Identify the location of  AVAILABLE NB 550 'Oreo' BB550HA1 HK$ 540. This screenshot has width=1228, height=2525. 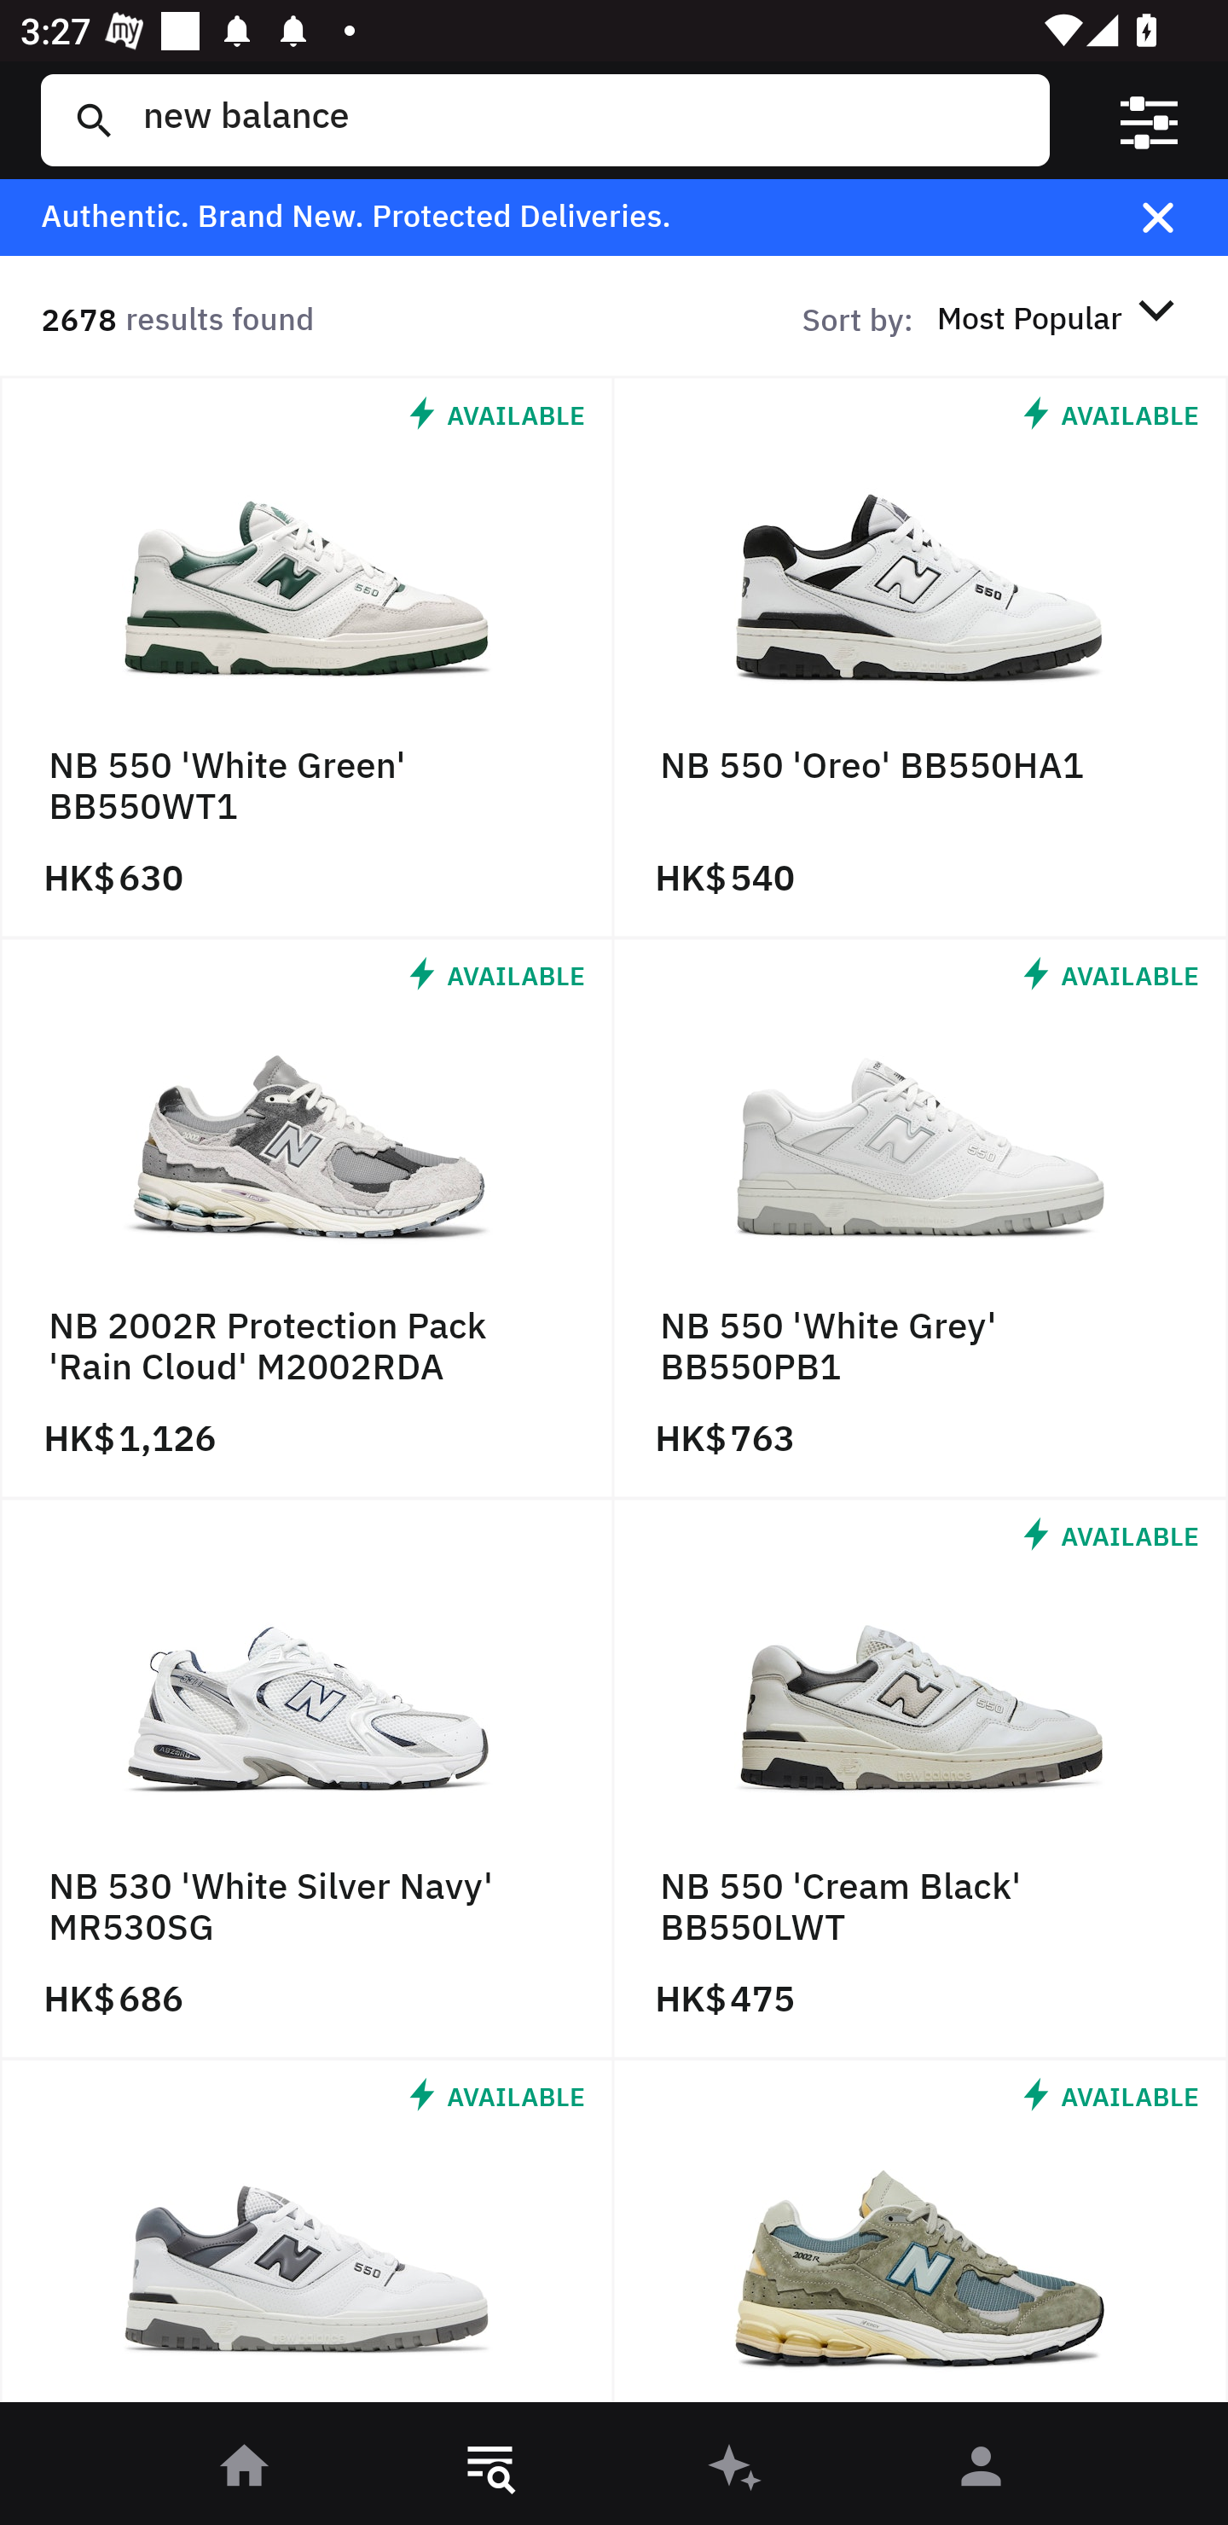
(921, 659).